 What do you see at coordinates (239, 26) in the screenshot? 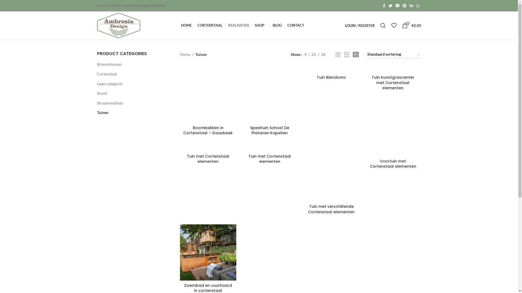
I see `REALISATIES` at bounding box center [239, 26].